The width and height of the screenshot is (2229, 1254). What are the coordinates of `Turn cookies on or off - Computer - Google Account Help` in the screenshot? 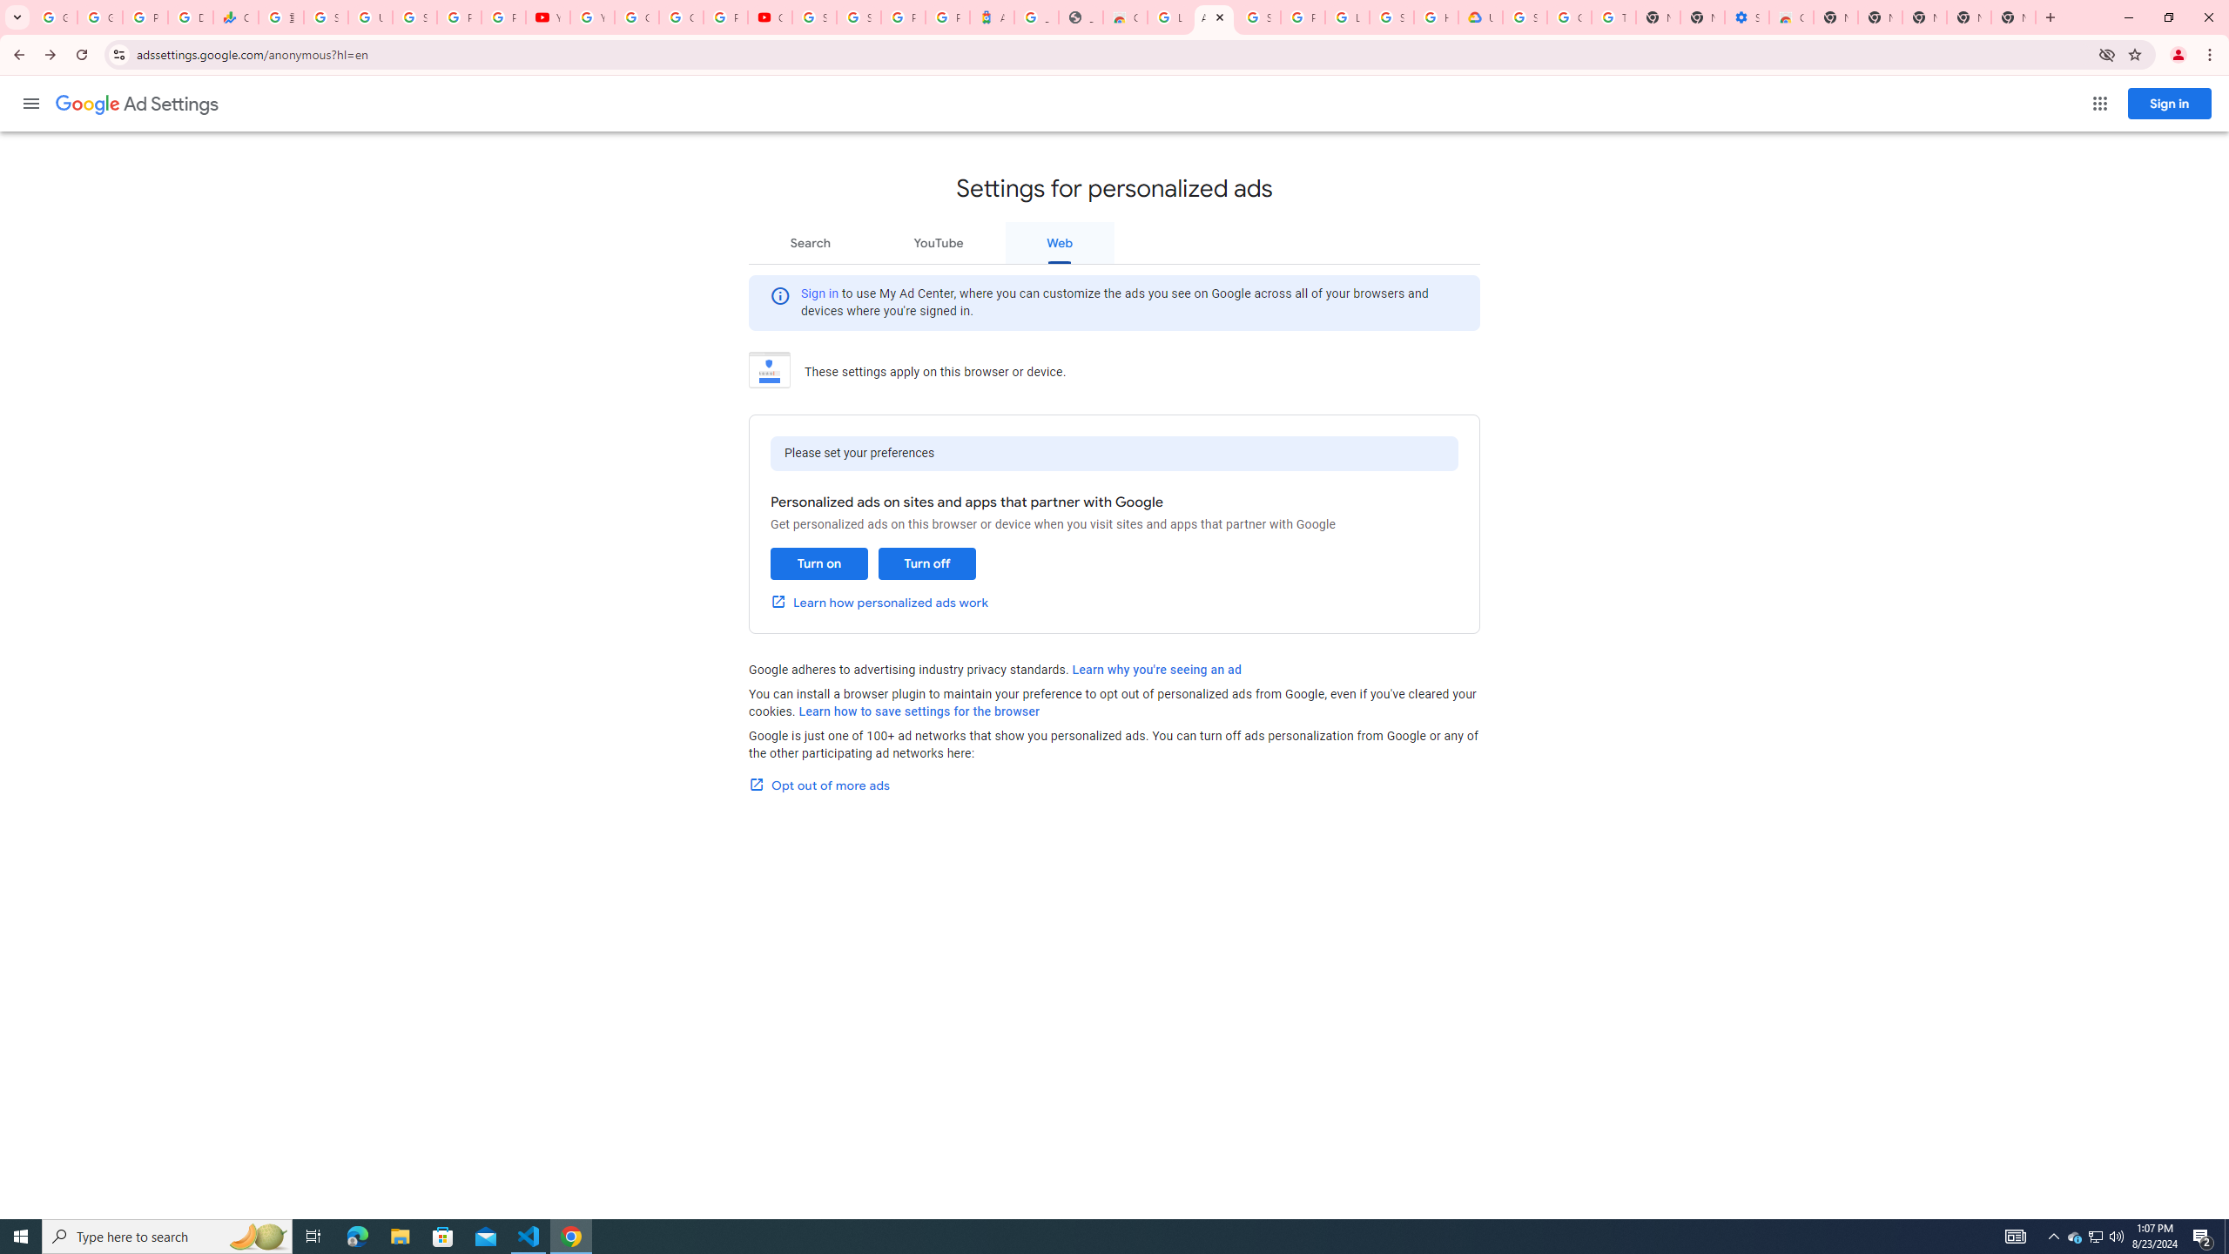 It's located at (1614, 17).